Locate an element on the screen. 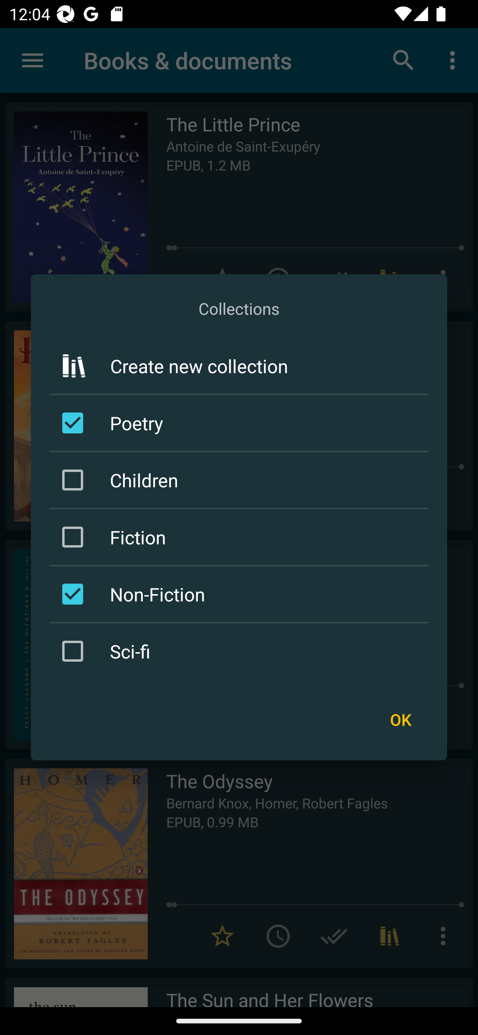 This screenshot has height=1035, width=478. Create new collection is located at coordinates (239, 366).